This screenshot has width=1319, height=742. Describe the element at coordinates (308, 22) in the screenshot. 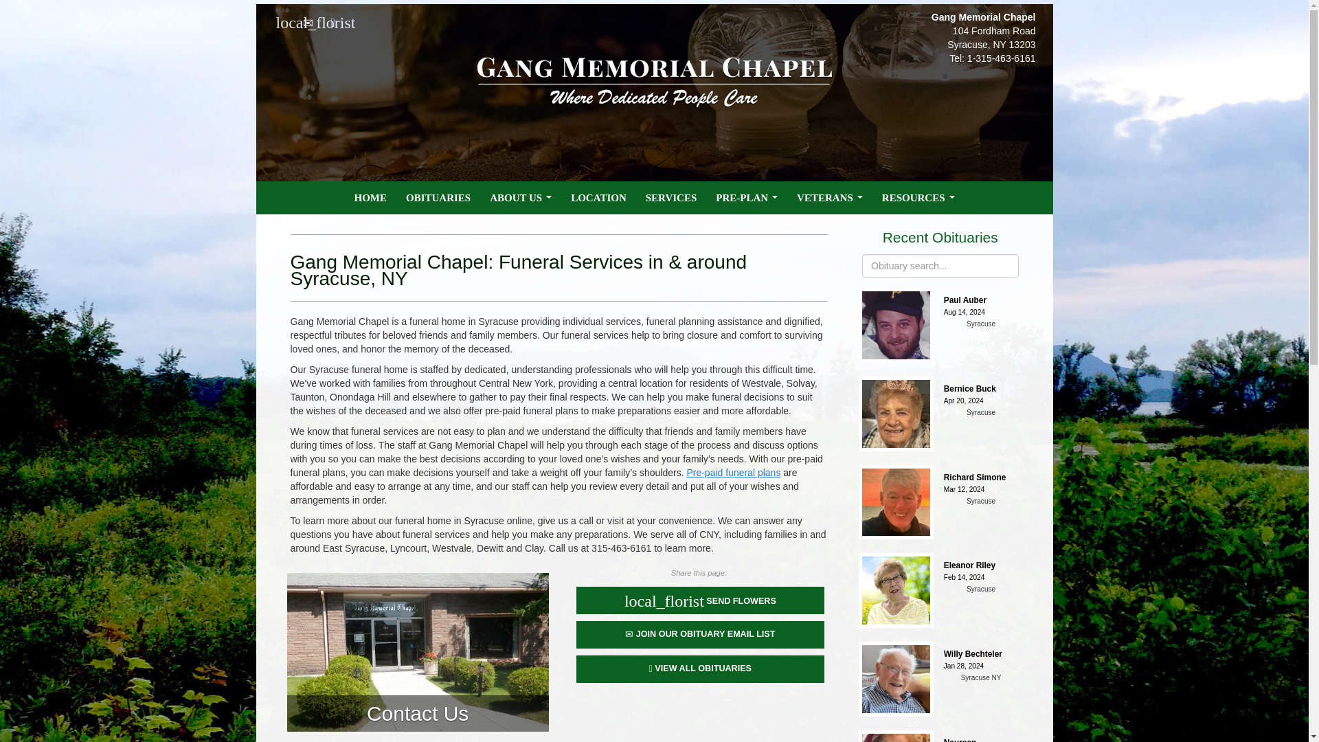

I see `Contact Us` at that location.